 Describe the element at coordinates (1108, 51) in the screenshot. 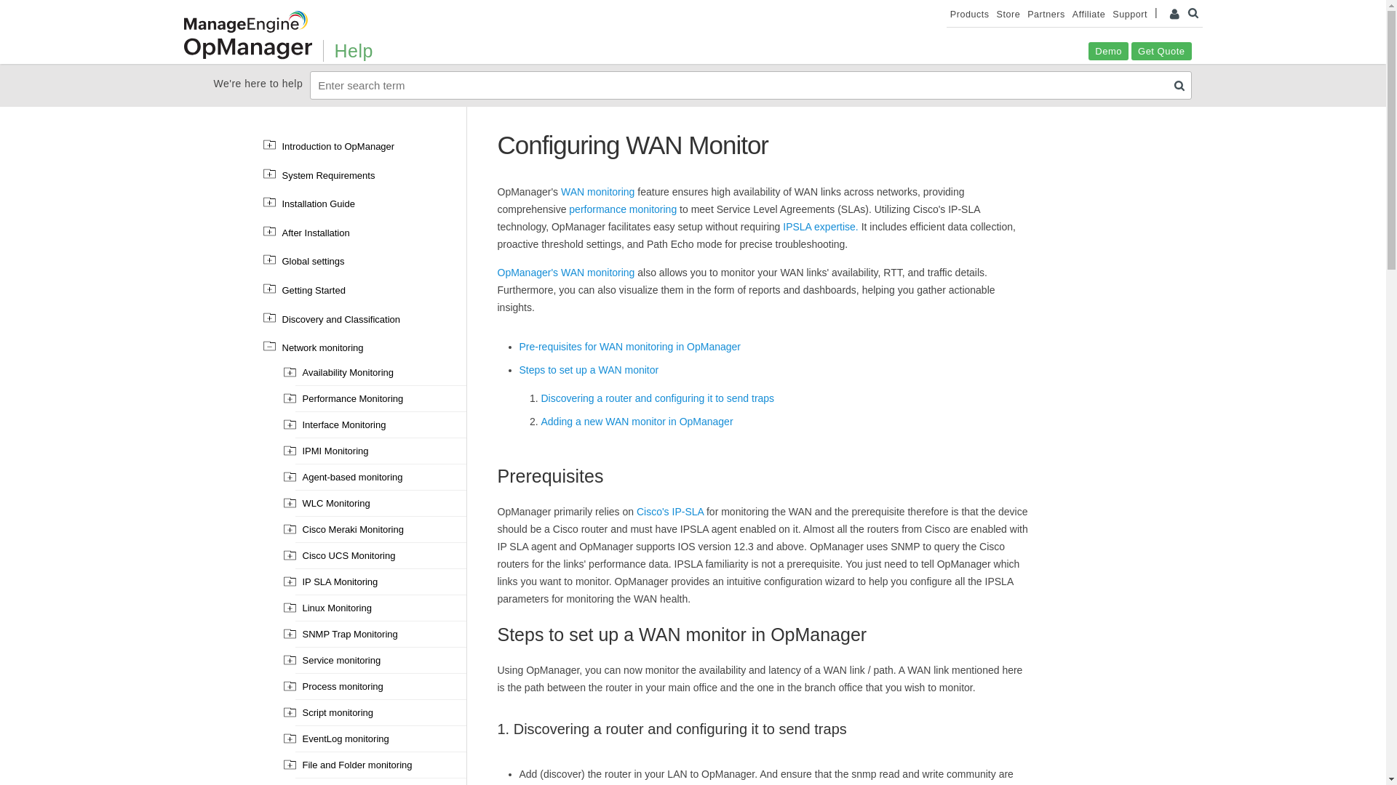

I see `Demo - ManageEngine OpManager` at that location.